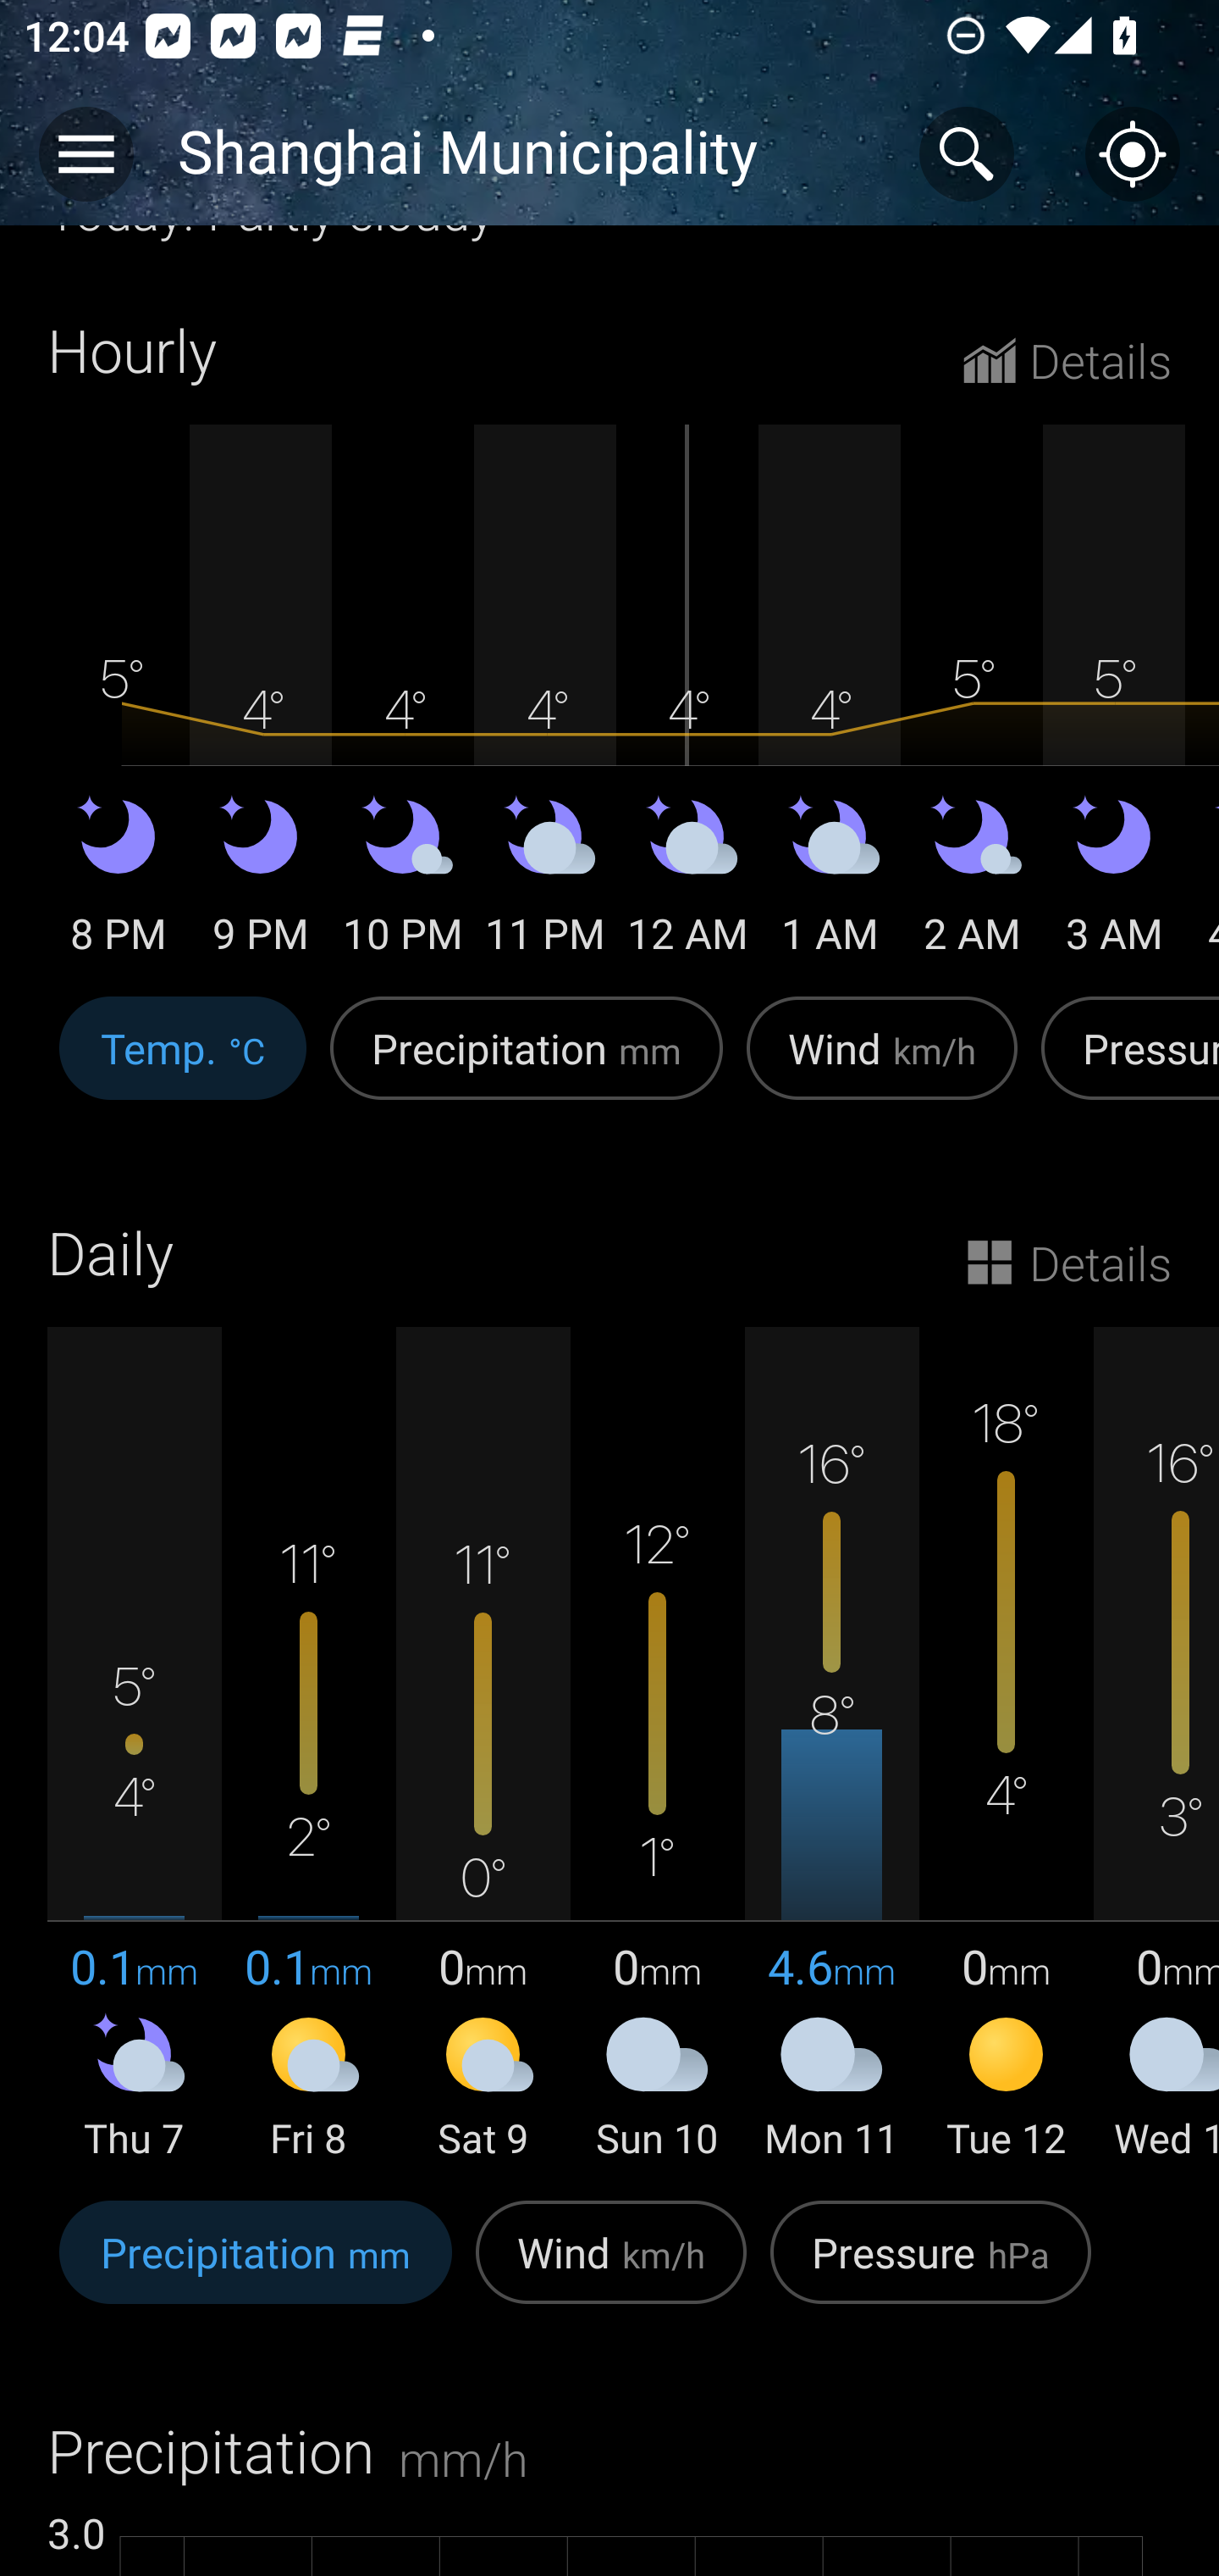 This screenshot has width=1219, height=2576. I want to click on 16° 3° 0 mm Wed 13, so click(1156, 1745).